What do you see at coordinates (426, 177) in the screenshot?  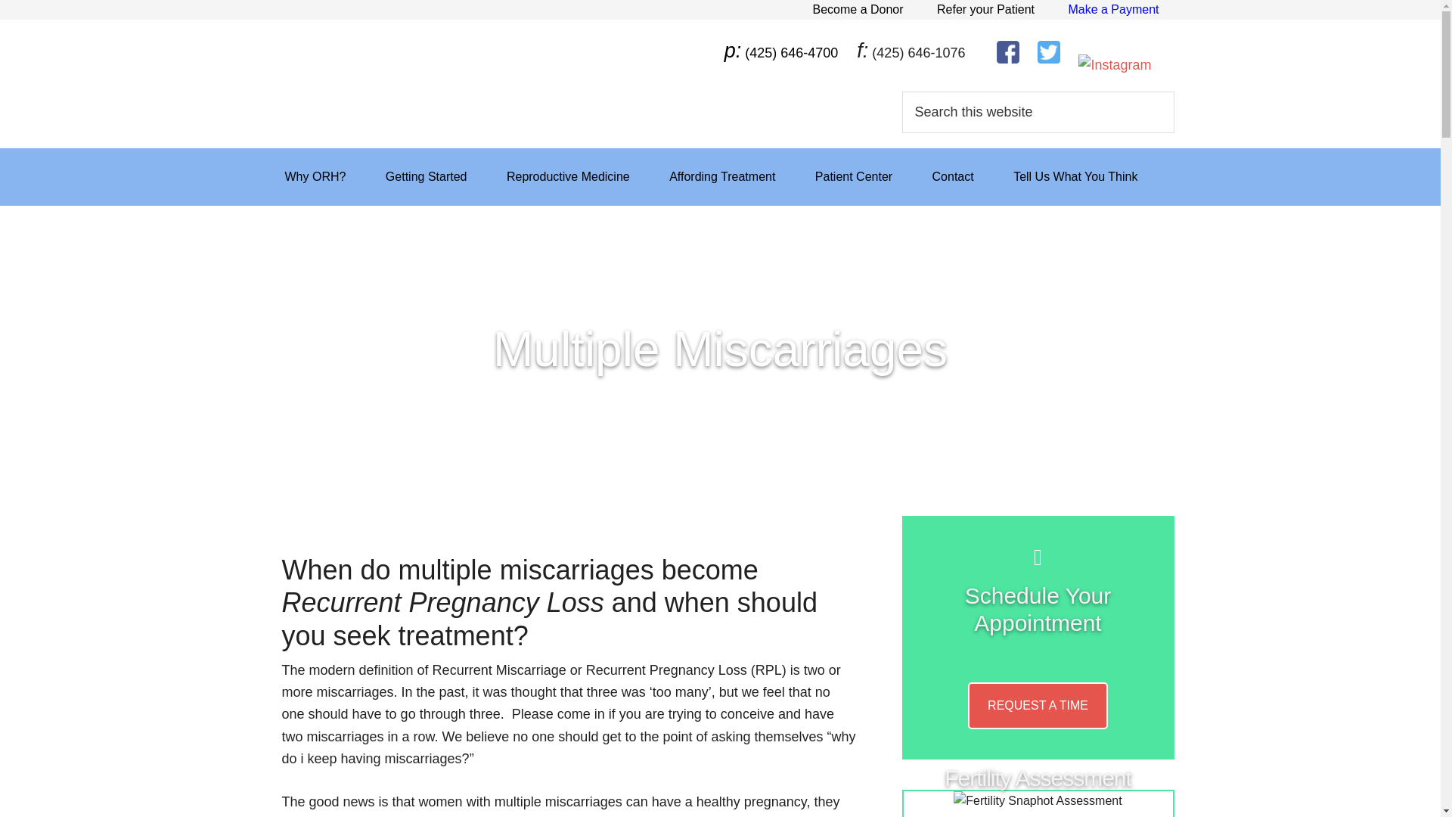 I see `Getting Started` at bounding box center [426, 177].